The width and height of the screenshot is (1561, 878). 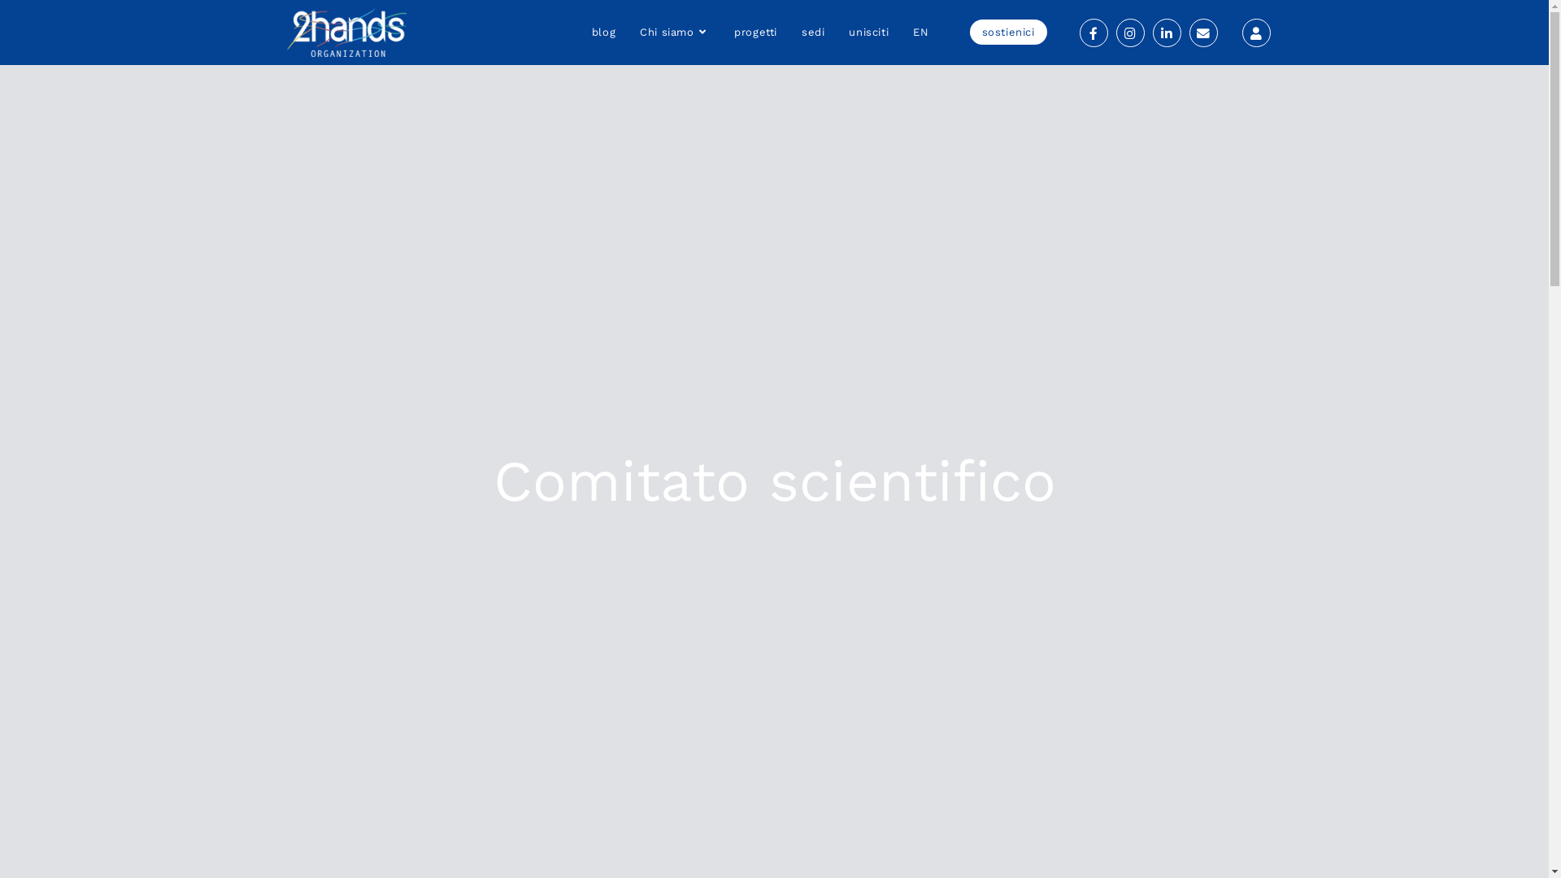 I want to click on sostienici, so click(x=829, y=554).